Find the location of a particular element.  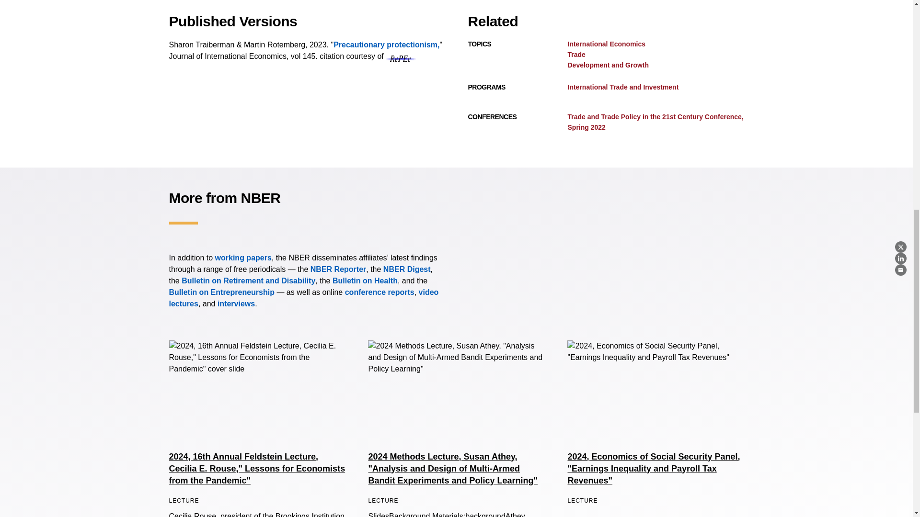

Working Papers is located at coordinates (243, 258).